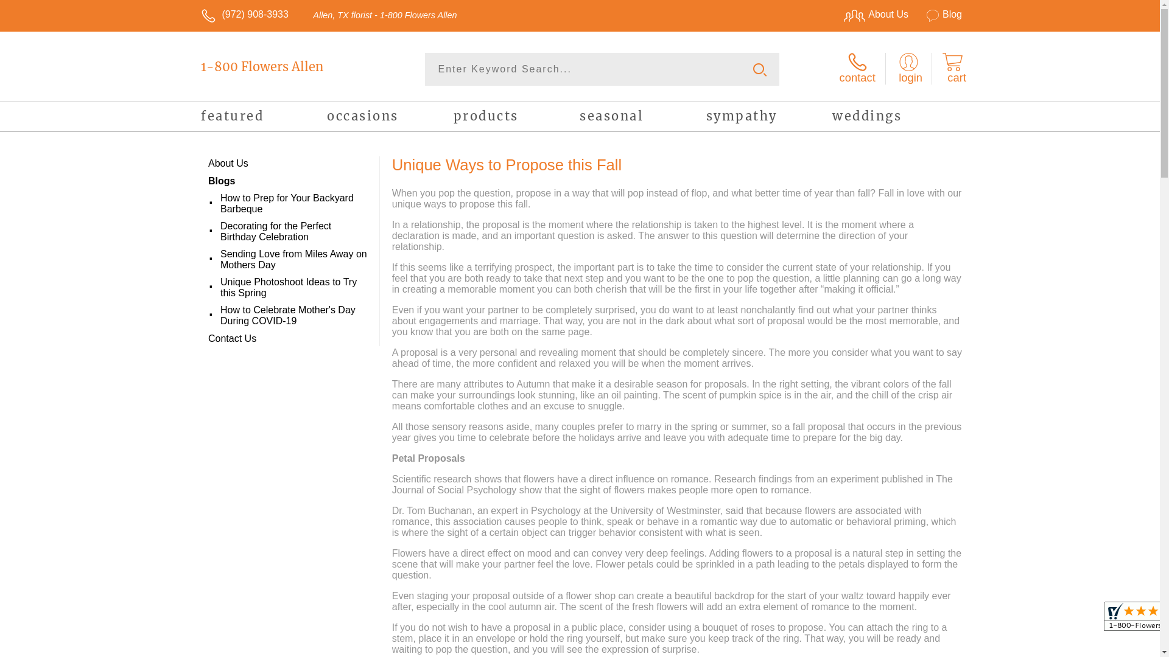 Image resolution: width=1169 pixels, height=657 pixels. I want to click on About Us, so click(870, 15).